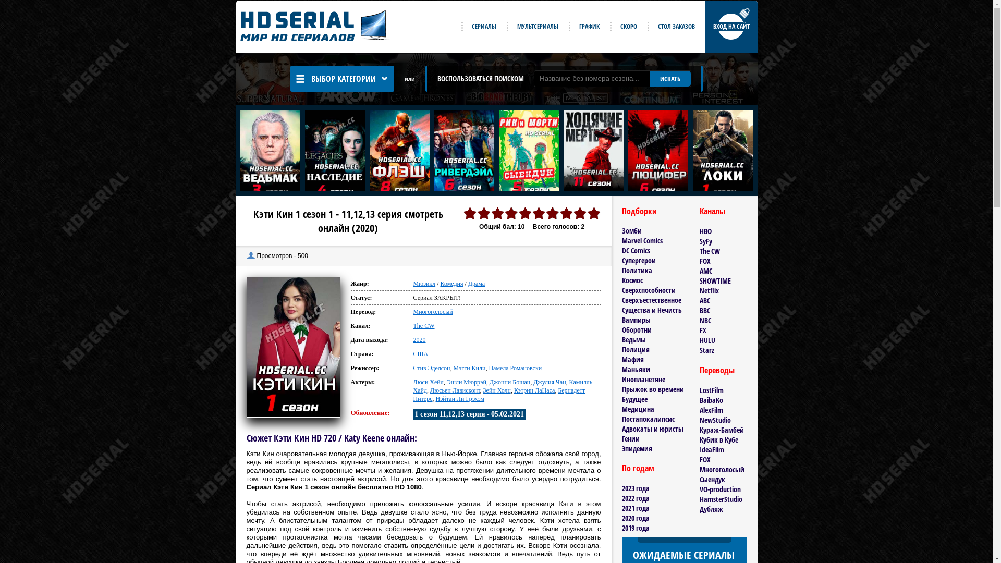 The height and width of the screenshot is (563, 1001). I want to click on FOX, so click(705, 460).